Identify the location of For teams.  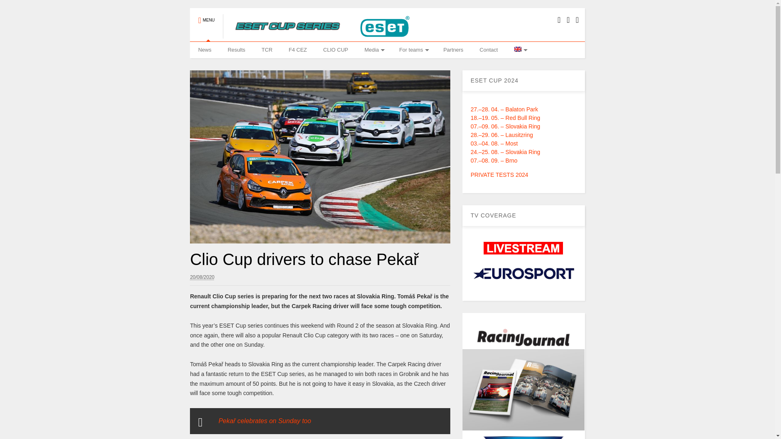
(413, 50).